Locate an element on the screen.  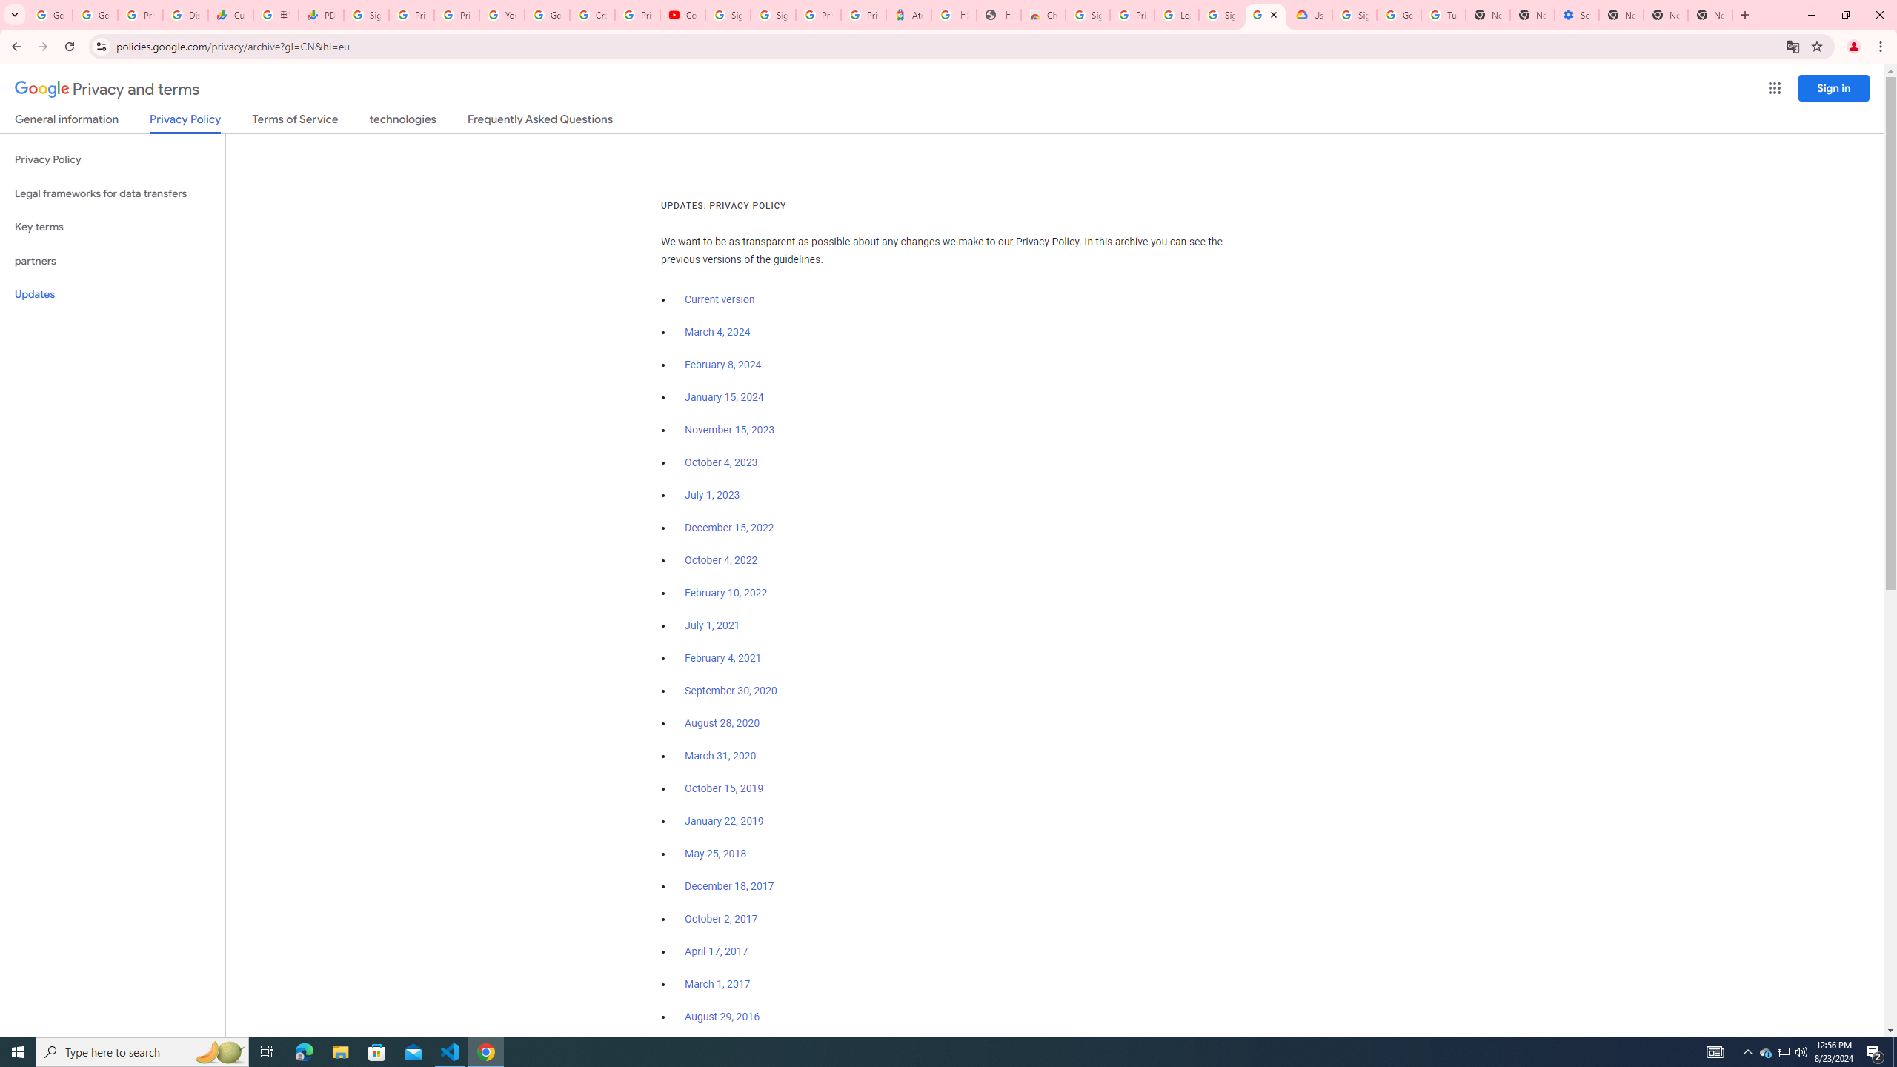
April 17, 2017 is located at coordinates (717, 951).